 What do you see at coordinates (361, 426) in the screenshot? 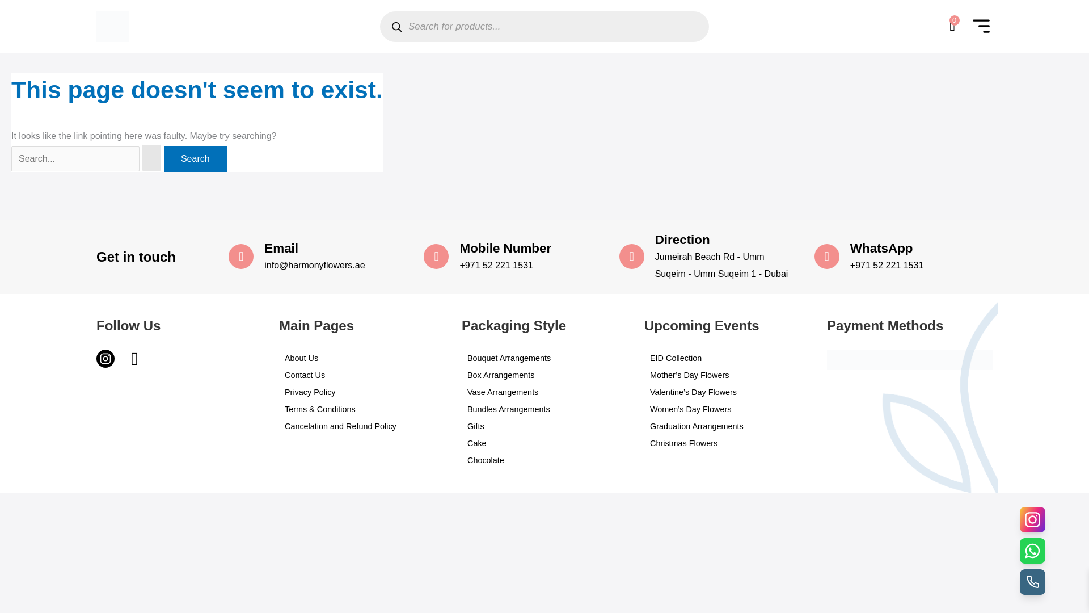
I see `Cancelation and Refund Policy` at bounding box center [361, 426].